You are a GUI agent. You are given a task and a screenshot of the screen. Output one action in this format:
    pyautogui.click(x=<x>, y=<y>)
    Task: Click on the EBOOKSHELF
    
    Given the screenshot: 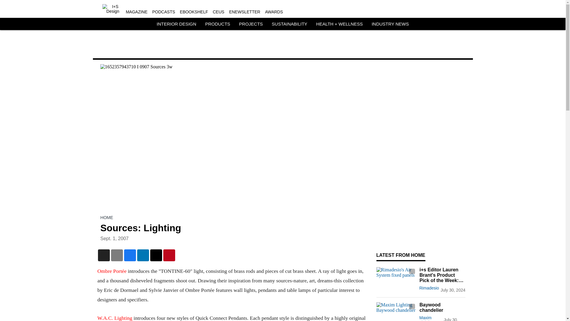 What is the action you would take?
    pyautogui.click(x=194, y=12)
    